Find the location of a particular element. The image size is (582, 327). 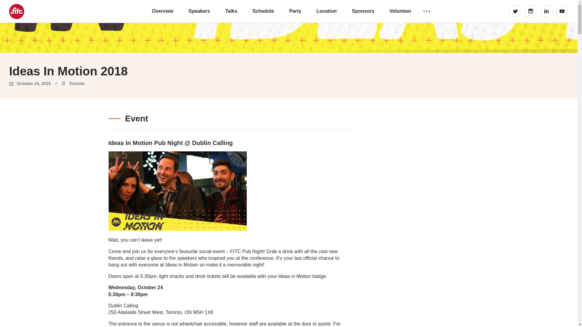

FITC is located at coordinates (16, 11).